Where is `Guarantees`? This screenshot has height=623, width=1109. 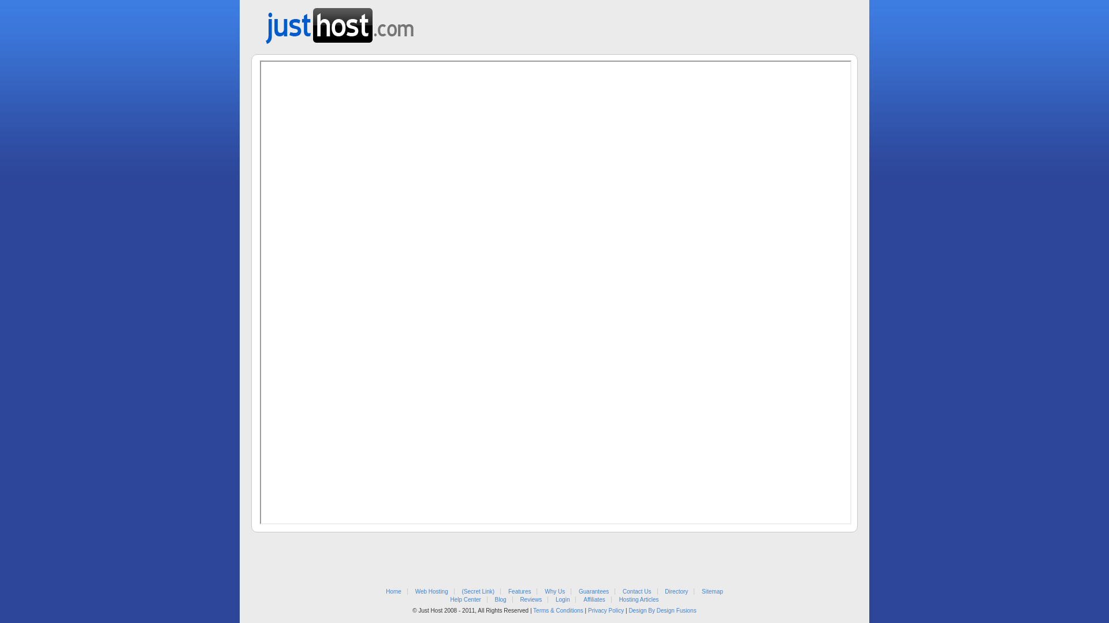 Guarantees is located at coordinates (594, 592).